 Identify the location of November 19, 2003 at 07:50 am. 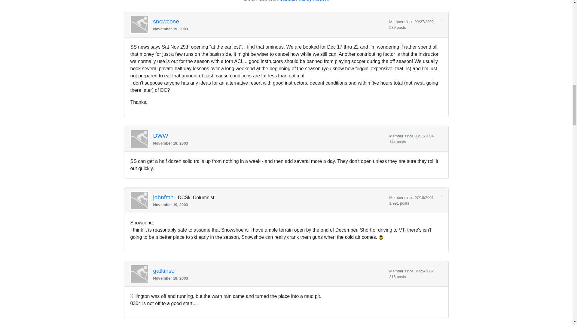
(269, 29).